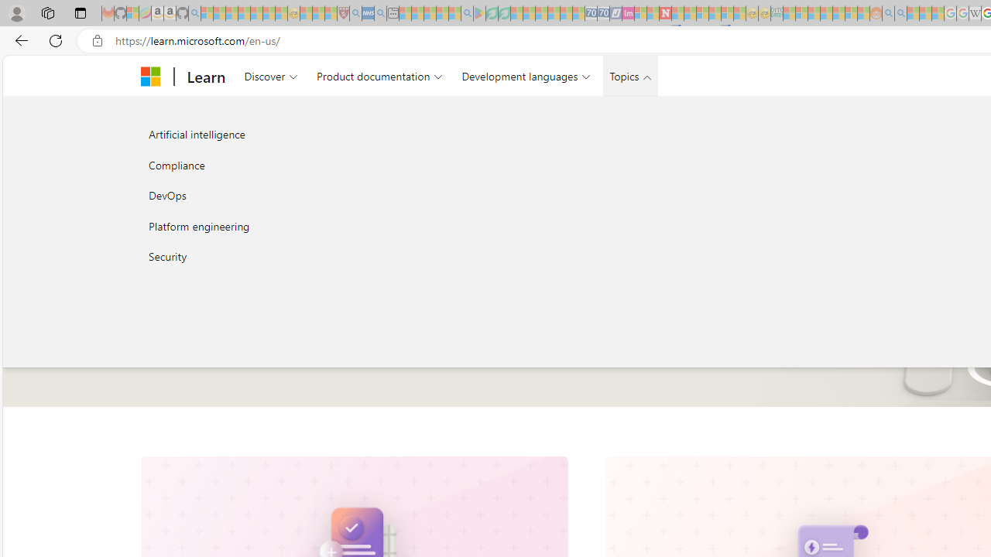  What do you see at coordinates (305, 135) in the screenshot?
I see `Artificial intelligence` at bounding box center [305, 135].